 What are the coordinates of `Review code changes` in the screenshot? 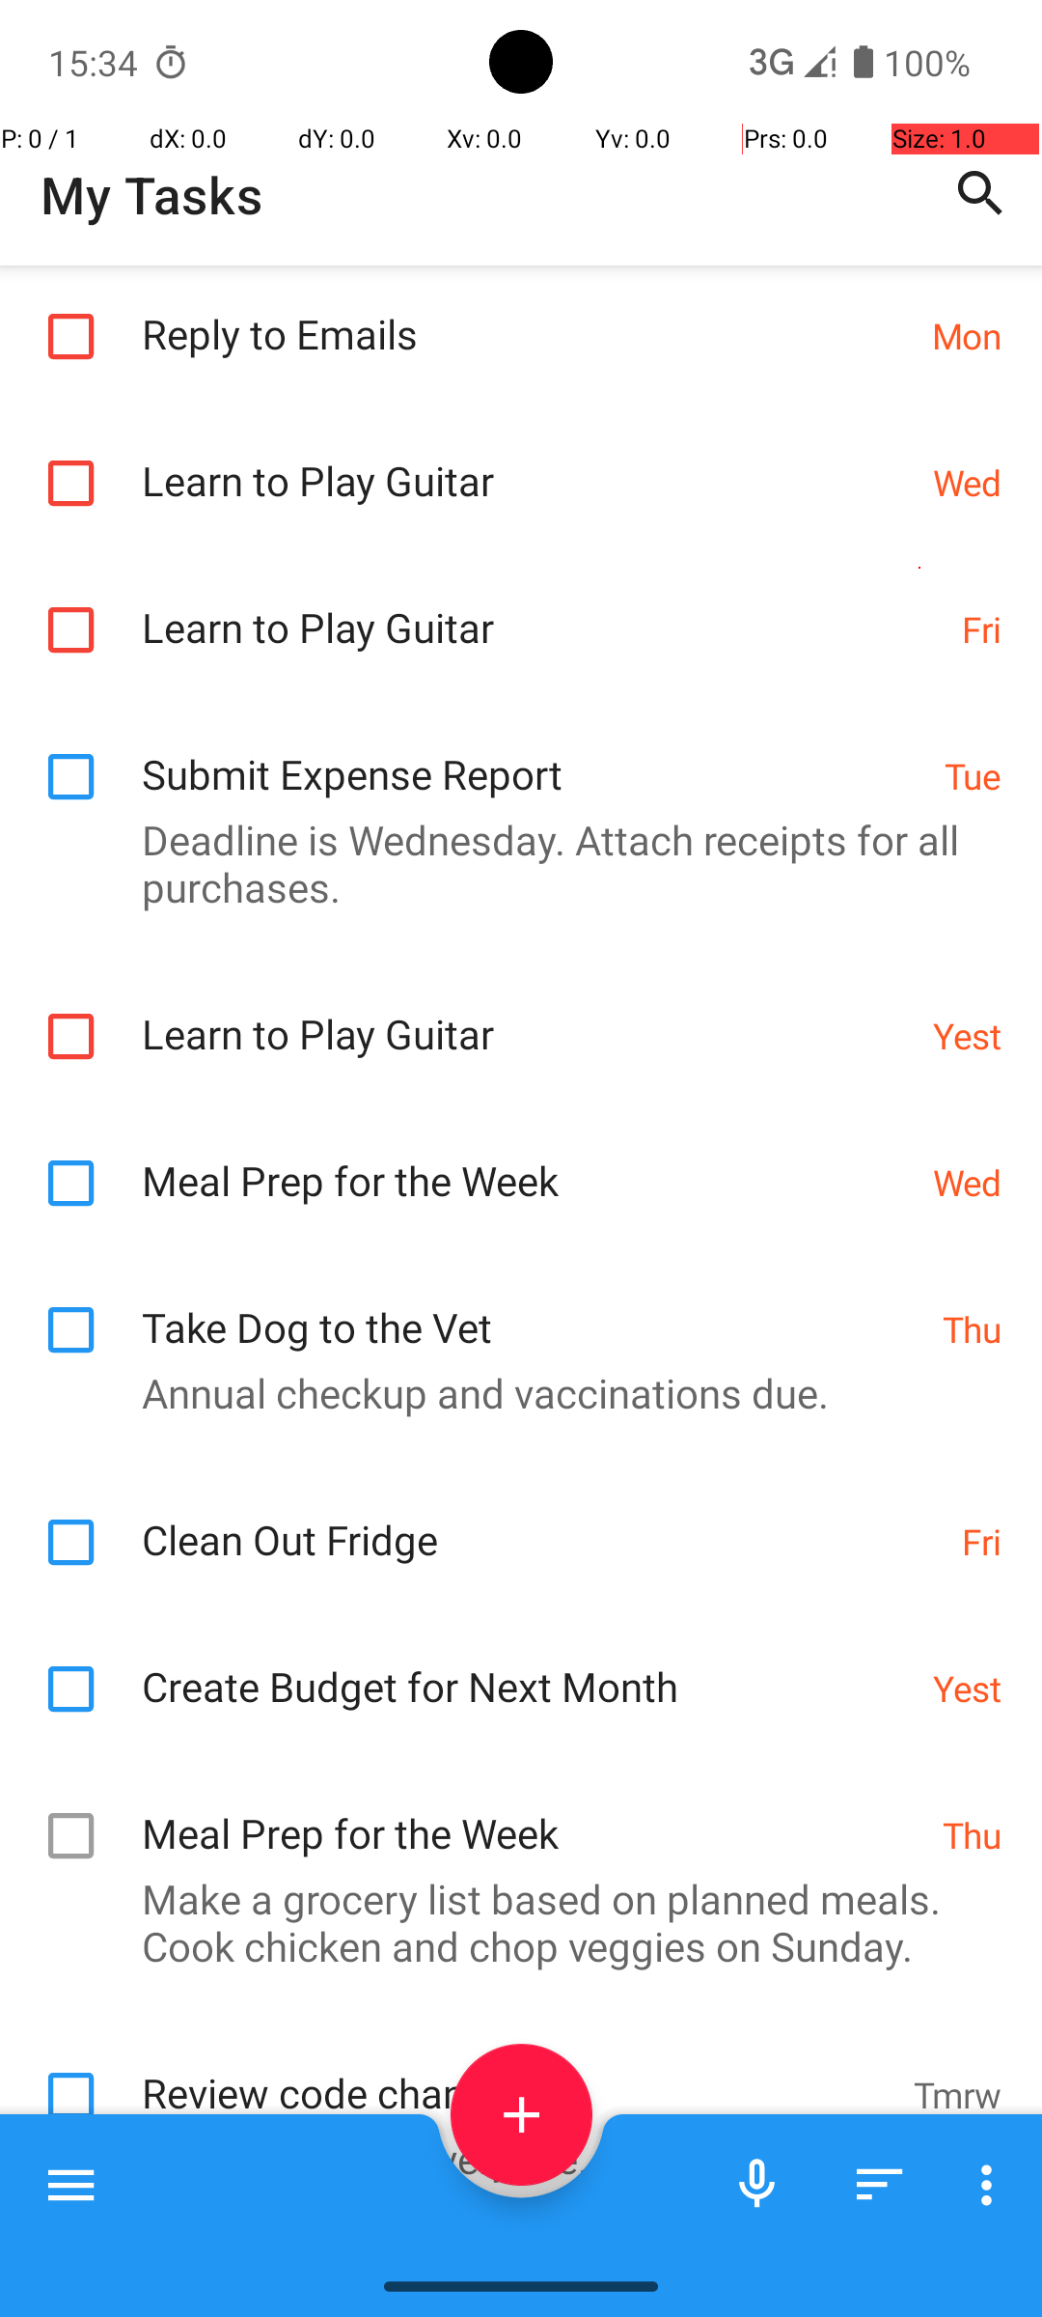 It's located at (517, 2072).